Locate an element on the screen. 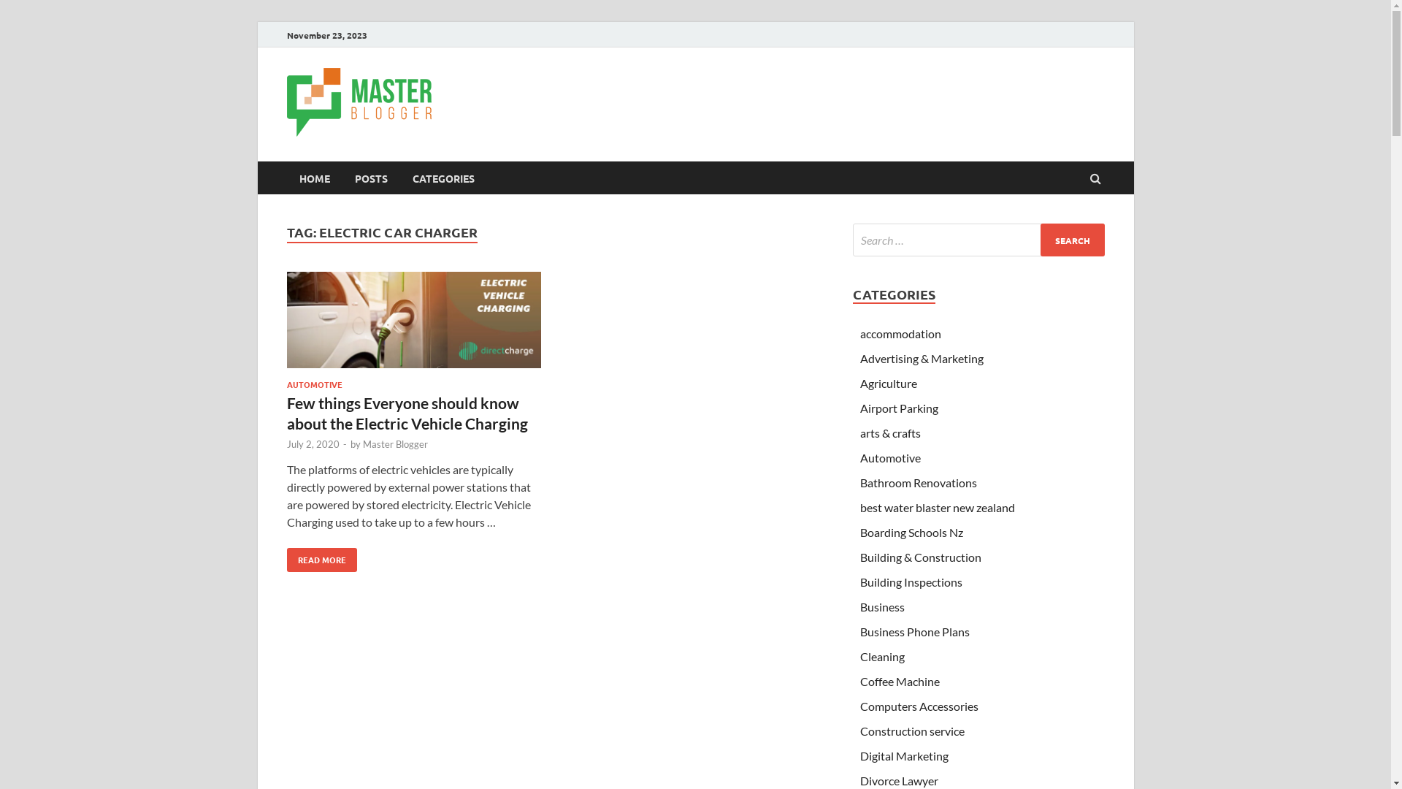 Image resolution: width=1402 pixels, height=789 pixels. HOME is located at coordinates (314, 178).